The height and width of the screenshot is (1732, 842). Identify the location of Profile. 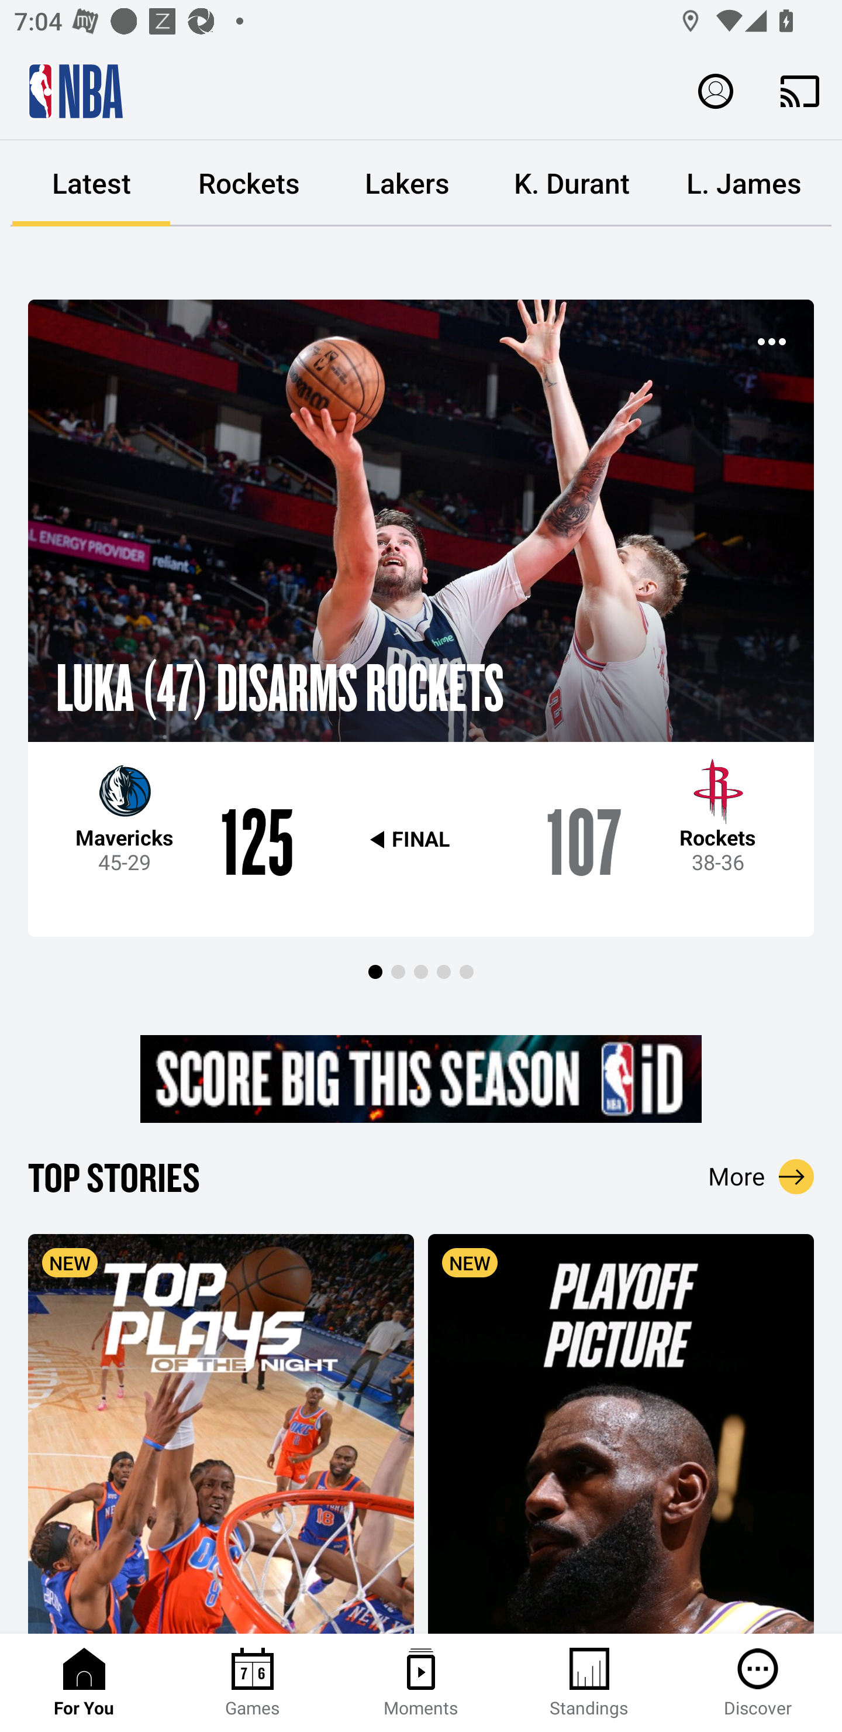
(716, 90).